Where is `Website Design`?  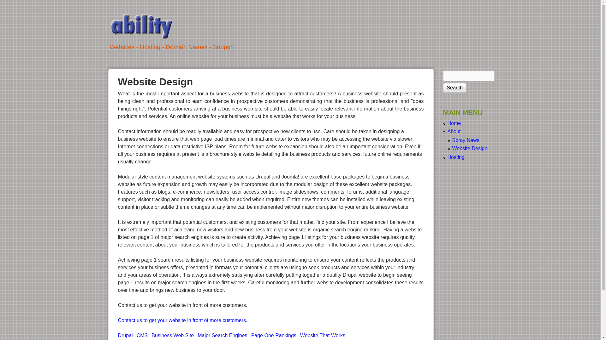 Website Design is located at coordinates (470, 149).